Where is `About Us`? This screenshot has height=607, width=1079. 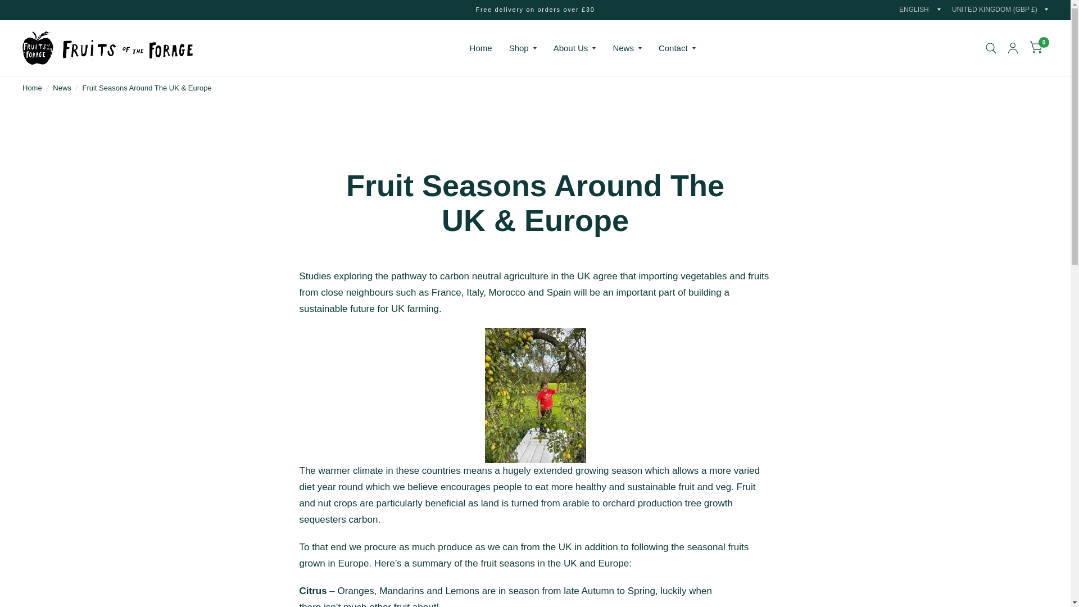 About Us is located at coordinates (574, 48).